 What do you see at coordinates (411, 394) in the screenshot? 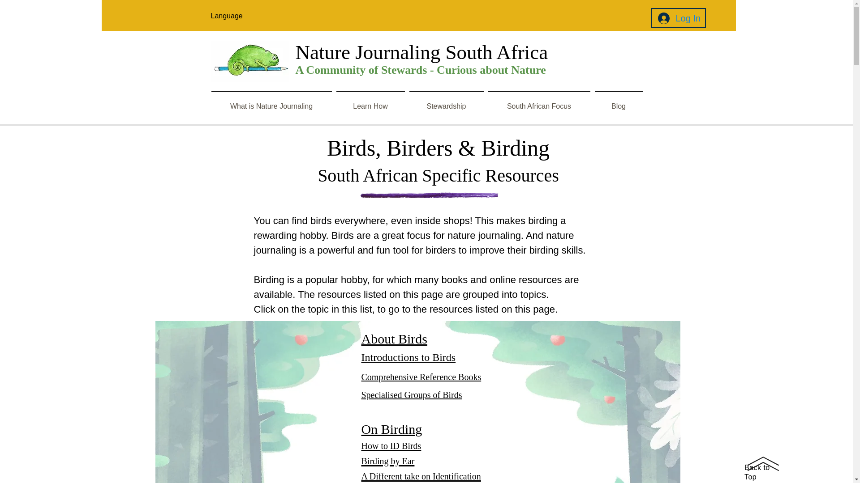
I see `Specialised Groups of Birds` at bounding box center [411, 394].